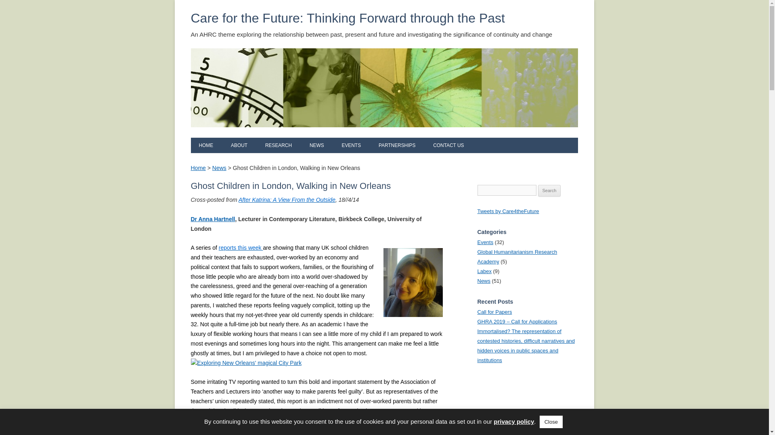 This screenshot has height=435, width=775. What do you see at coordinates (549, 191) in the screenshot?
I see `Search` at bounding box center [549, 191].